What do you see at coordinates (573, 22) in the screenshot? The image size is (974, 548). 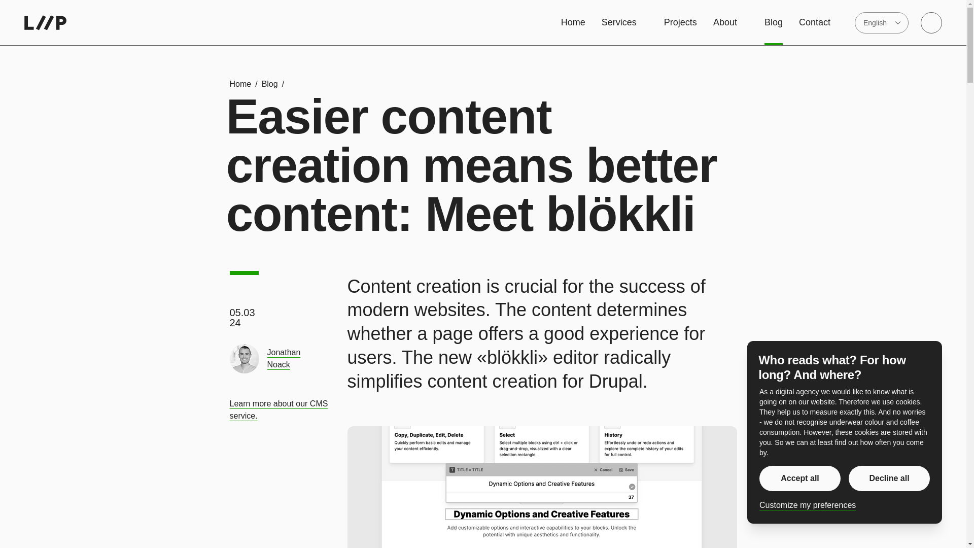 I see `Home` at bounding box center [573, 22].